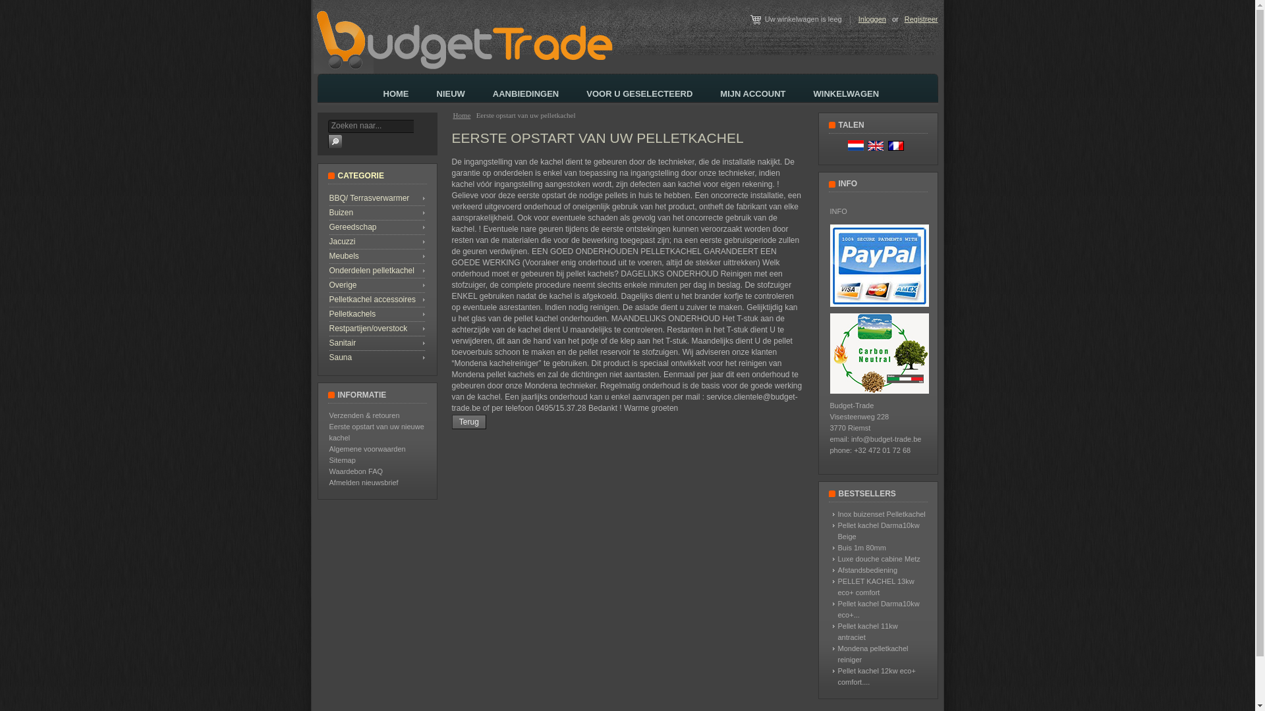  Describe the element at coordinates (879, 610) in the screenshot. I see `Pellet kachel Darma10kw eco+...` at that location.